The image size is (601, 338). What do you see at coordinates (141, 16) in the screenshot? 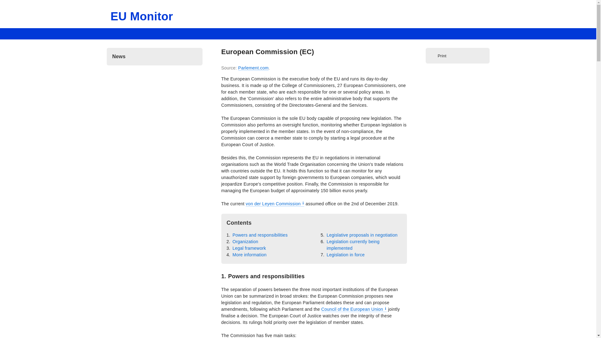
I see `EU Monitor` at bounding box center [141, 16].